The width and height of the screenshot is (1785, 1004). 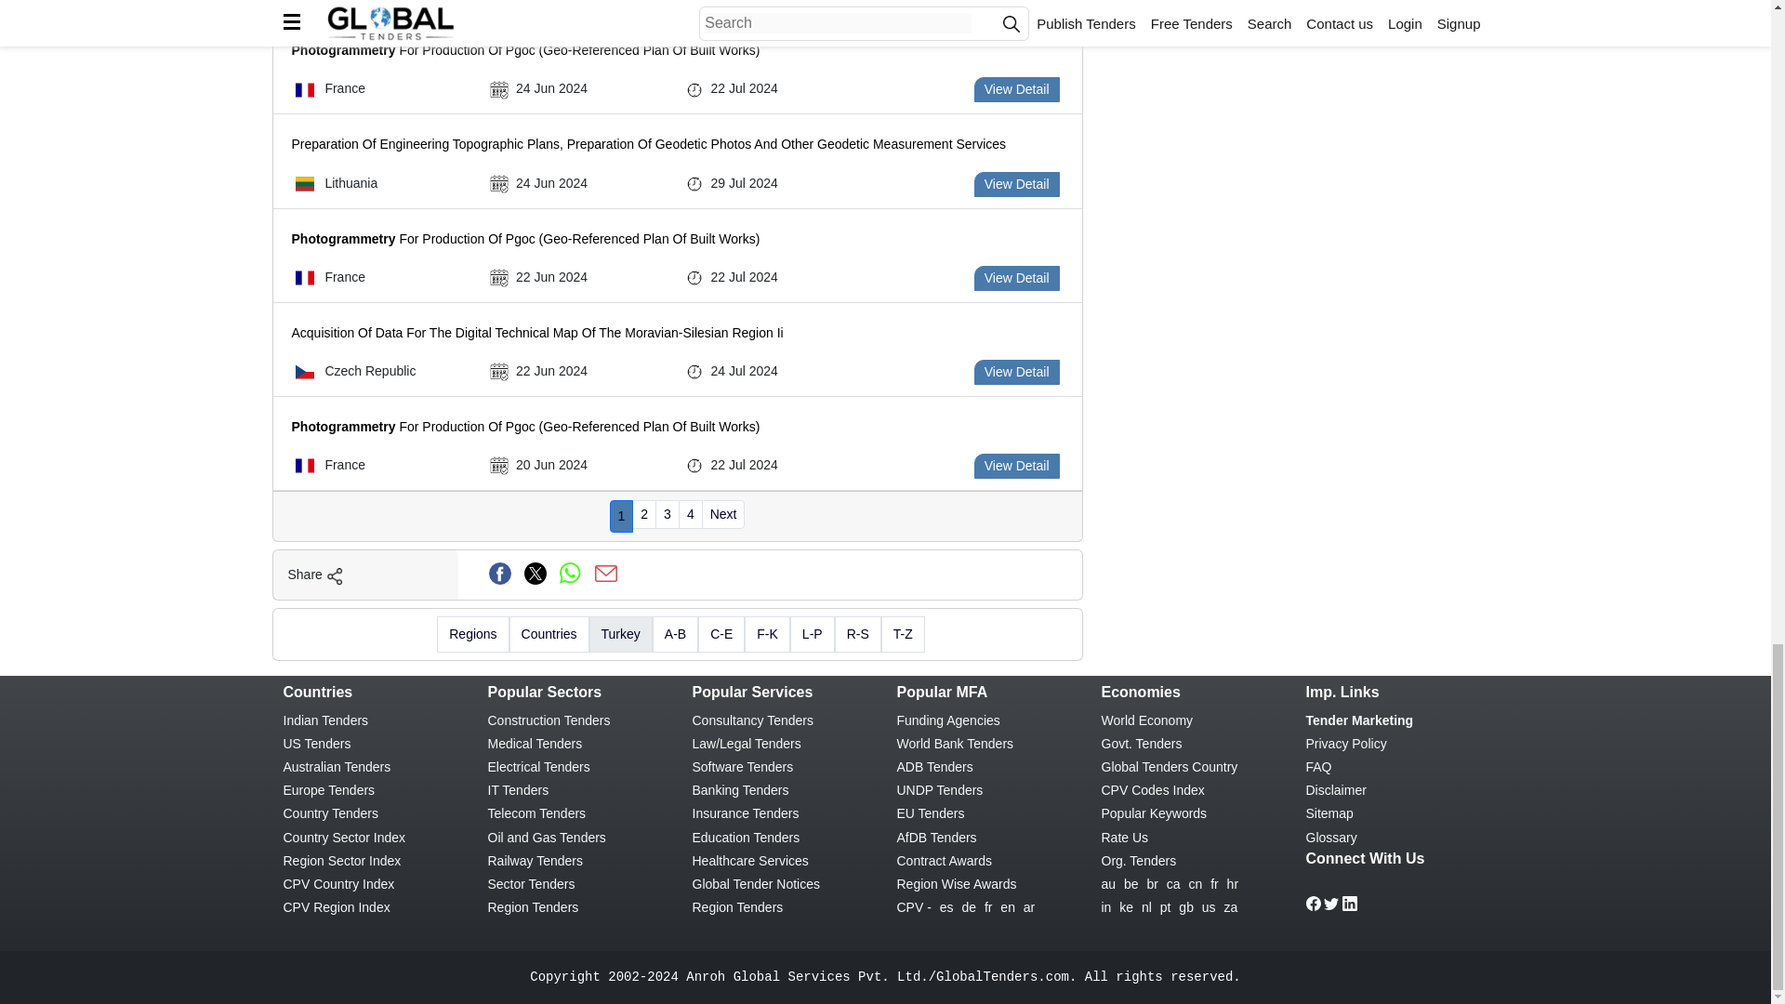 I want to click on View Detail, so click(x=1017, y=372).